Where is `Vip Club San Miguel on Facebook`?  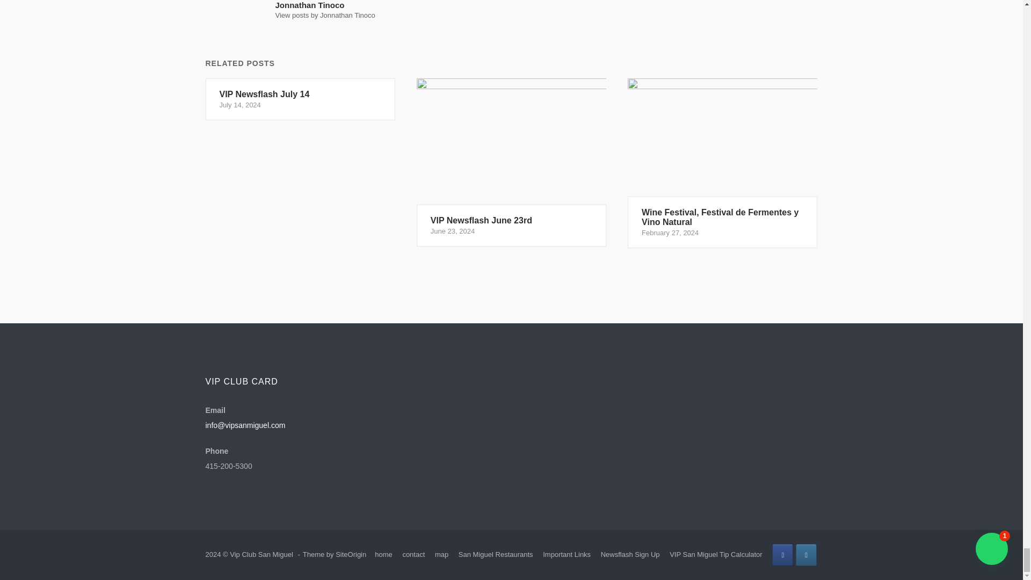
Vip Club San Miguel on Facebook is located at coordinates (325, 15).